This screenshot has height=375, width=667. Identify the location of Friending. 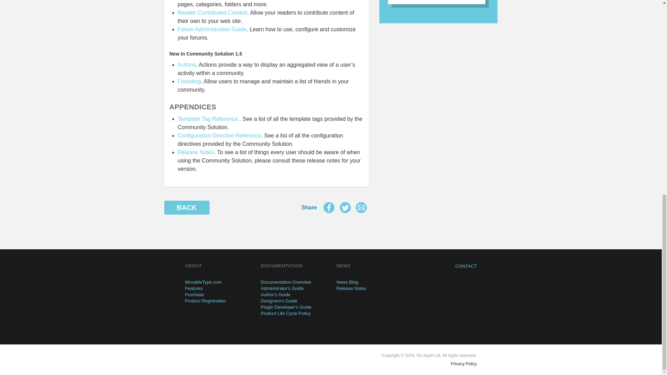
(190, 81).